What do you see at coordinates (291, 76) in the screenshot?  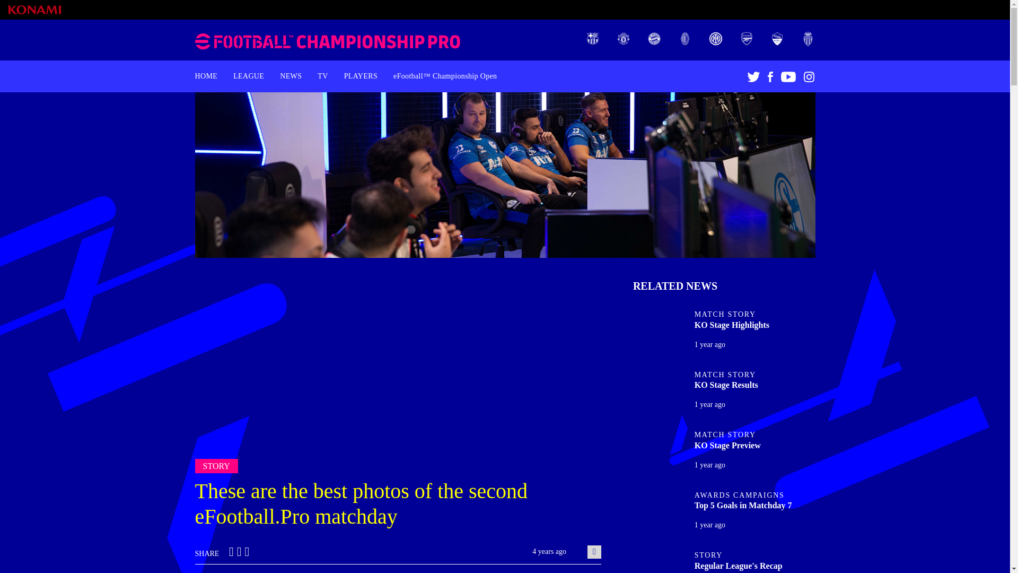 I see `NEWS` at bounding box center [291, 76].